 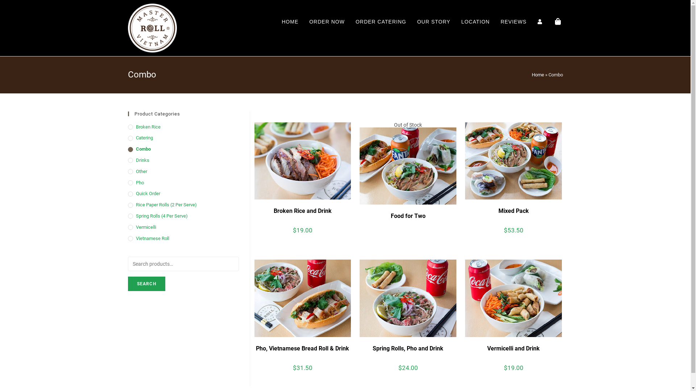 I want to click on Drinks, so click(x=183, y=161).